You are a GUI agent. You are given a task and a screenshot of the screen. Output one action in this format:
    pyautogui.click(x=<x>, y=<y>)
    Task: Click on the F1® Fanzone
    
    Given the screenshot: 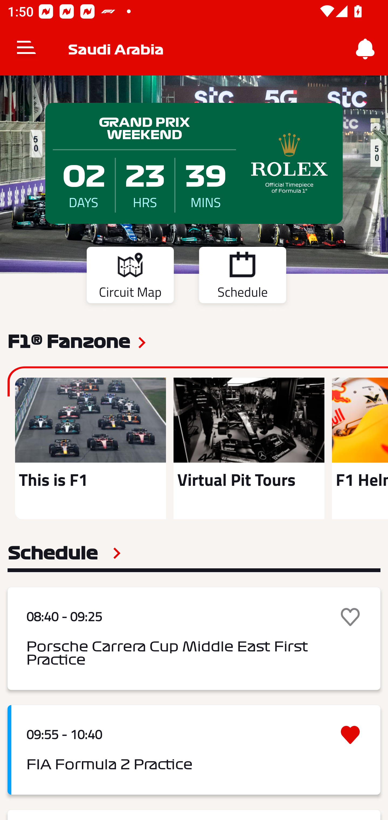 What is the action you would take?
    pyautogui.click(x=69, y=341)
    